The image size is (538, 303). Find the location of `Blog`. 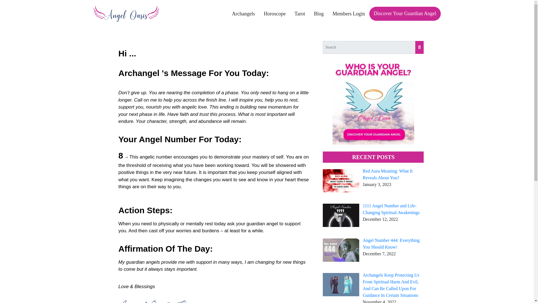

Blog is located at coordinates (319, 14).